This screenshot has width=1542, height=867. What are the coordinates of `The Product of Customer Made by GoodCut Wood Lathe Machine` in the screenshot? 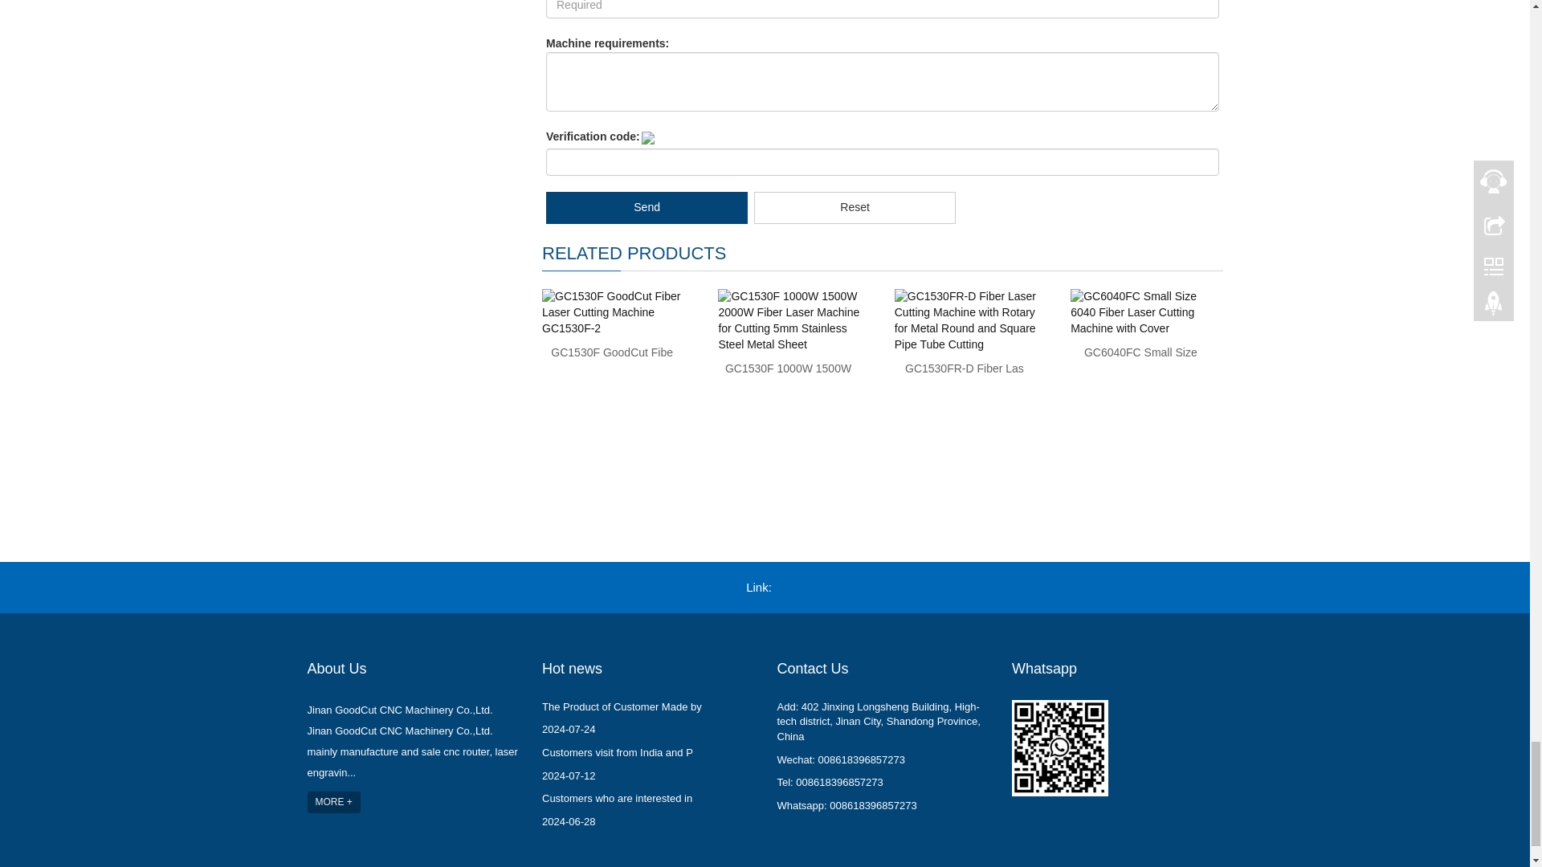 It's located at (622, 706).